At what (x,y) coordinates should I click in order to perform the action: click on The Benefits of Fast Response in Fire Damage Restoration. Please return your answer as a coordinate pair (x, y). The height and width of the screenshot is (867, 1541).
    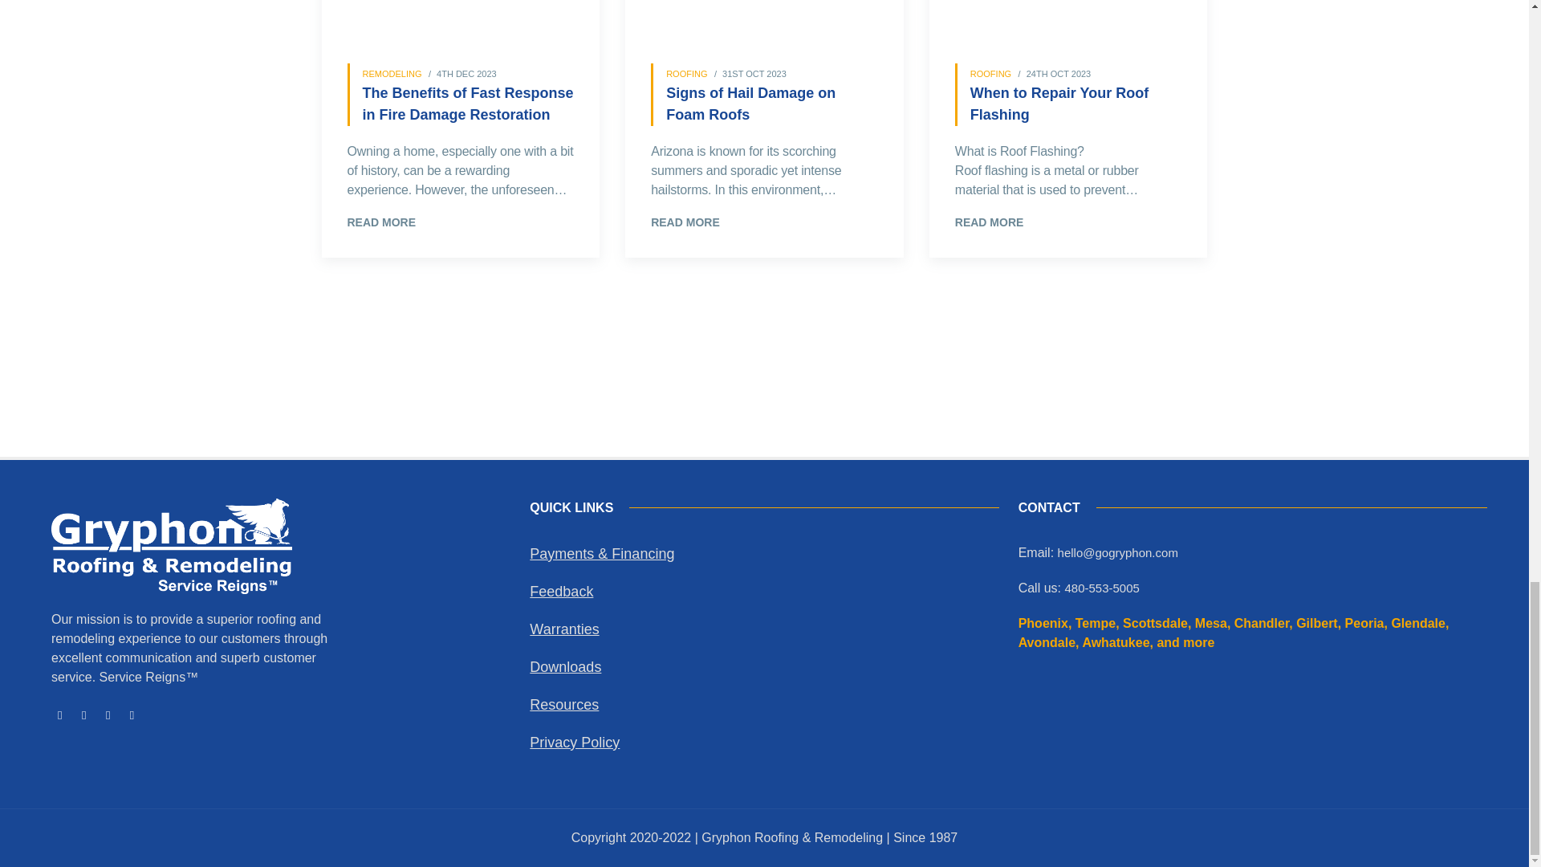
    Looking at the image, I should click on (469, 112).